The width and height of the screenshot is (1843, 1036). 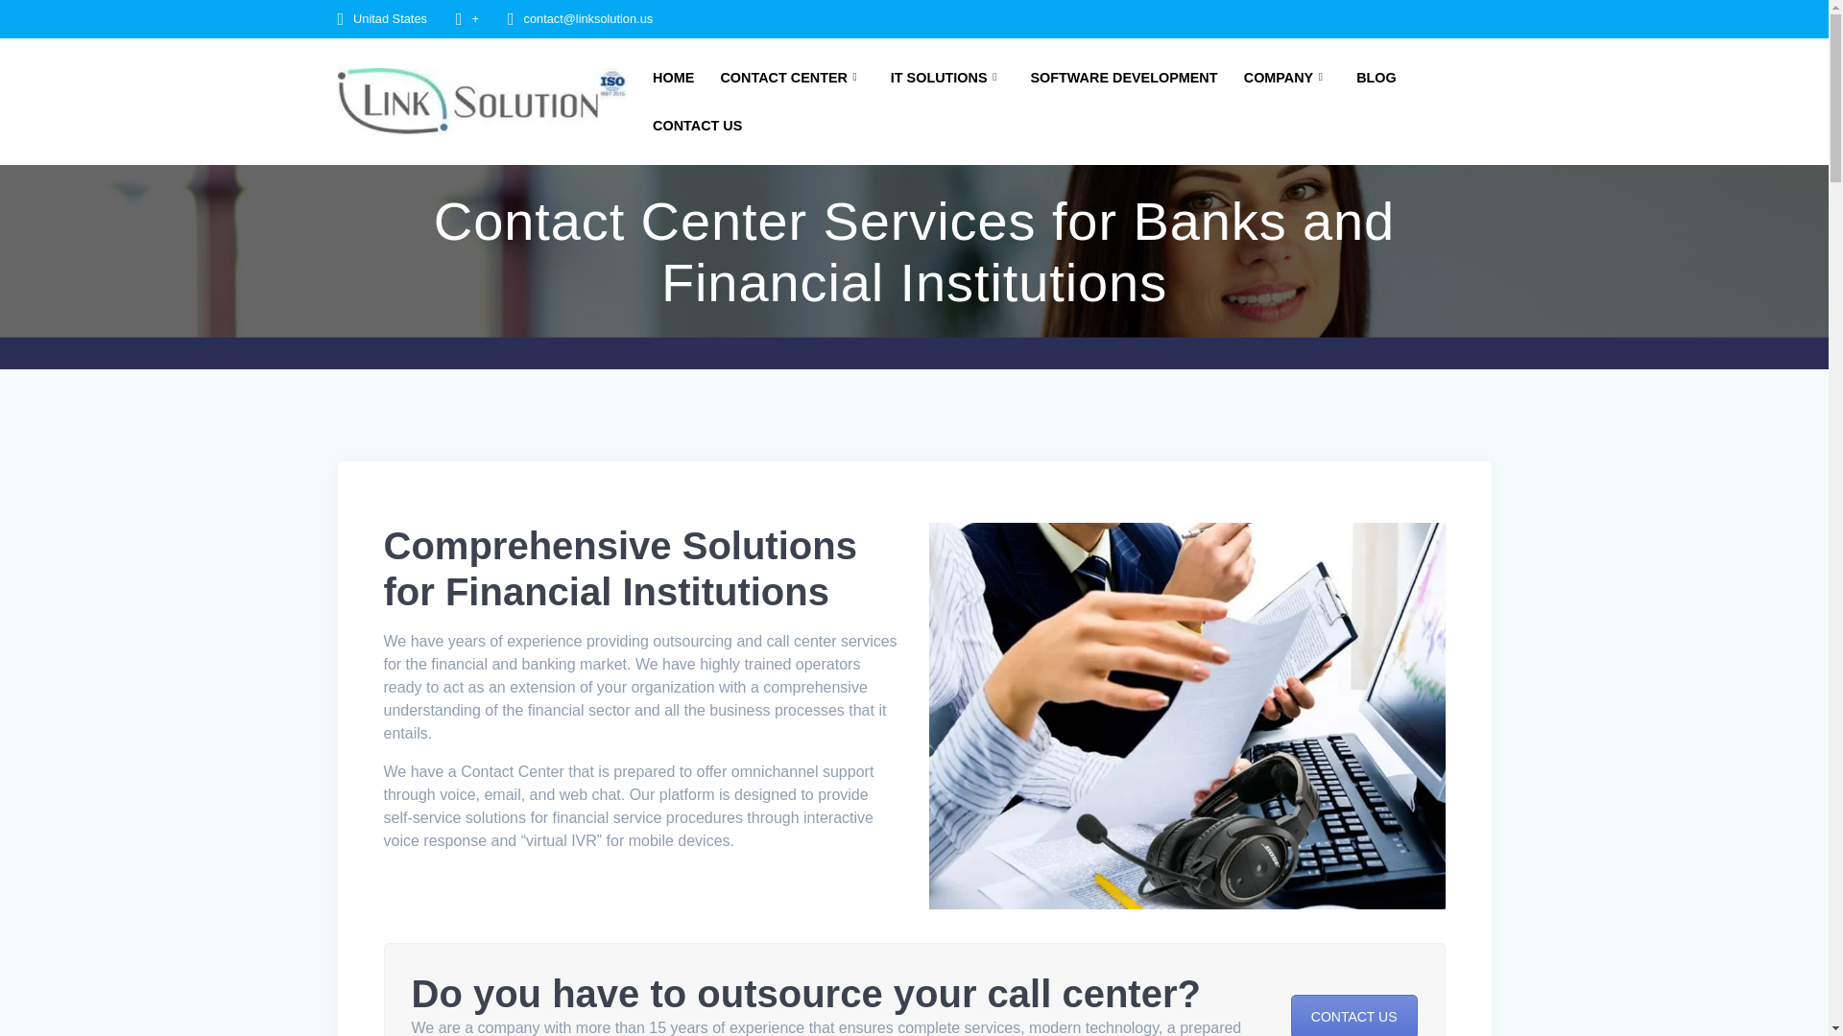 I want to click on CONTACT US, so click(x=1353, y=1015).